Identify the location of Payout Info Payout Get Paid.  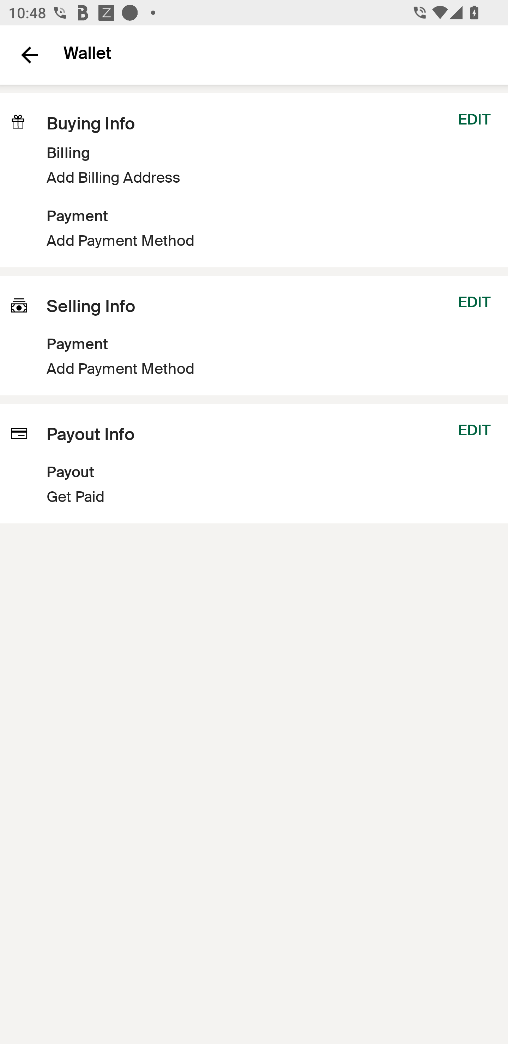
(220, 463).